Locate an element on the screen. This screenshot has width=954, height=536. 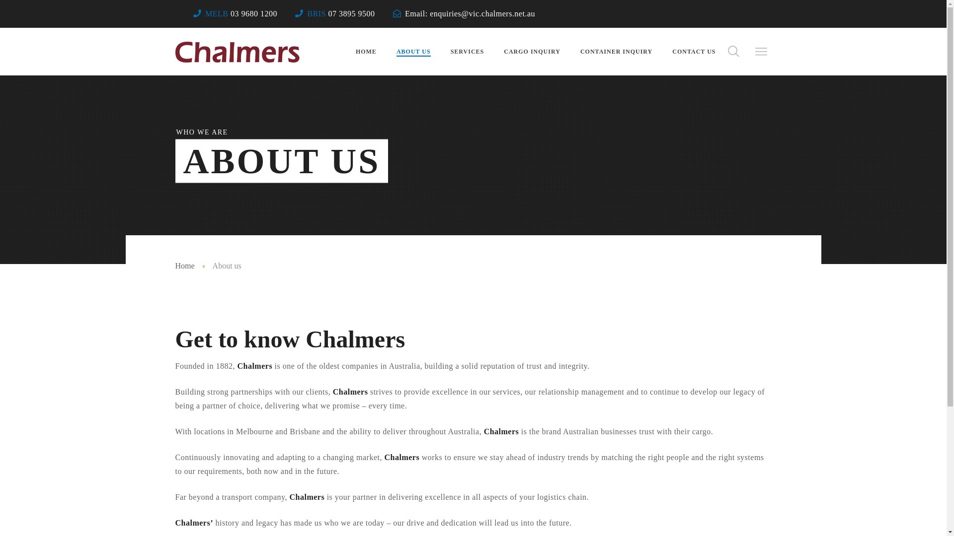
Chalmers is located at coordinates (237, 52).